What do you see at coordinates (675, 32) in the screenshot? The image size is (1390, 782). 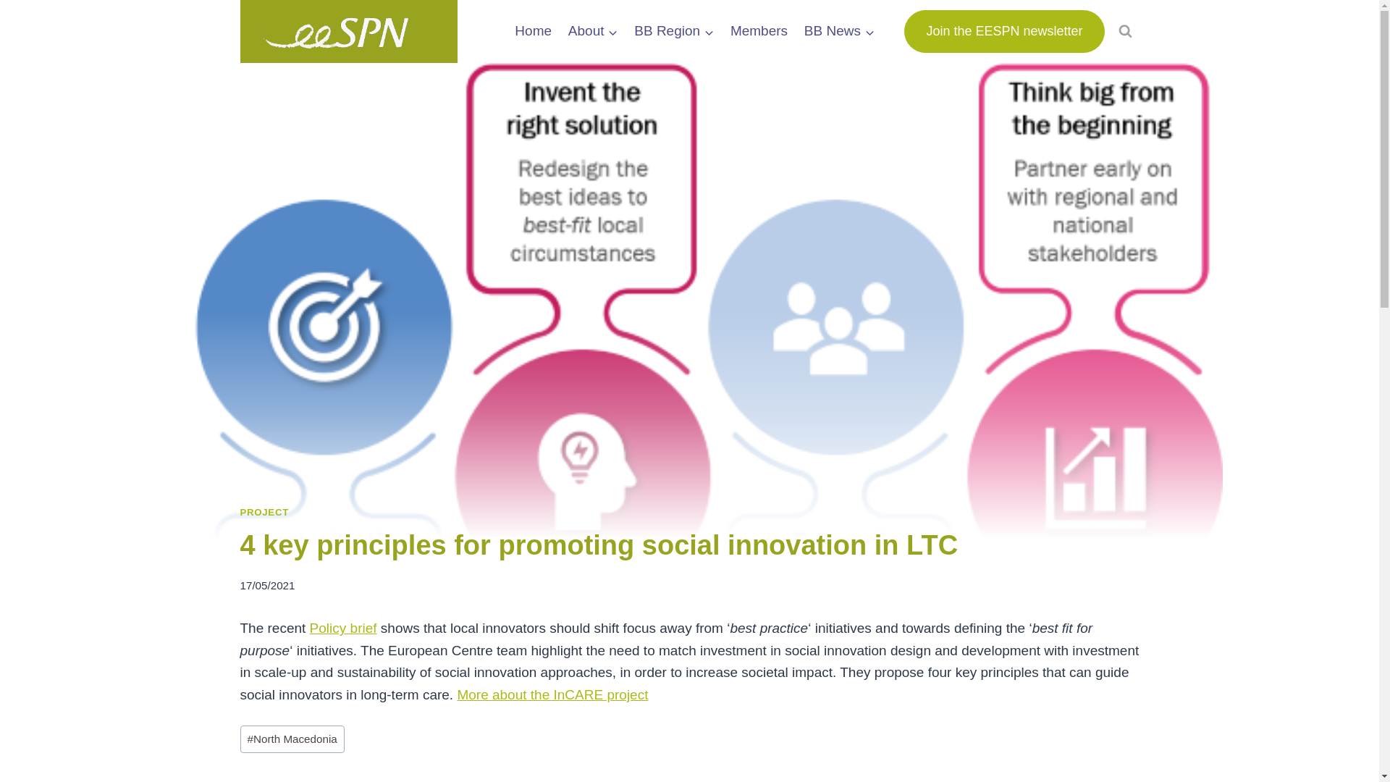 I see `BB Region` at bounding box center [675, 32].